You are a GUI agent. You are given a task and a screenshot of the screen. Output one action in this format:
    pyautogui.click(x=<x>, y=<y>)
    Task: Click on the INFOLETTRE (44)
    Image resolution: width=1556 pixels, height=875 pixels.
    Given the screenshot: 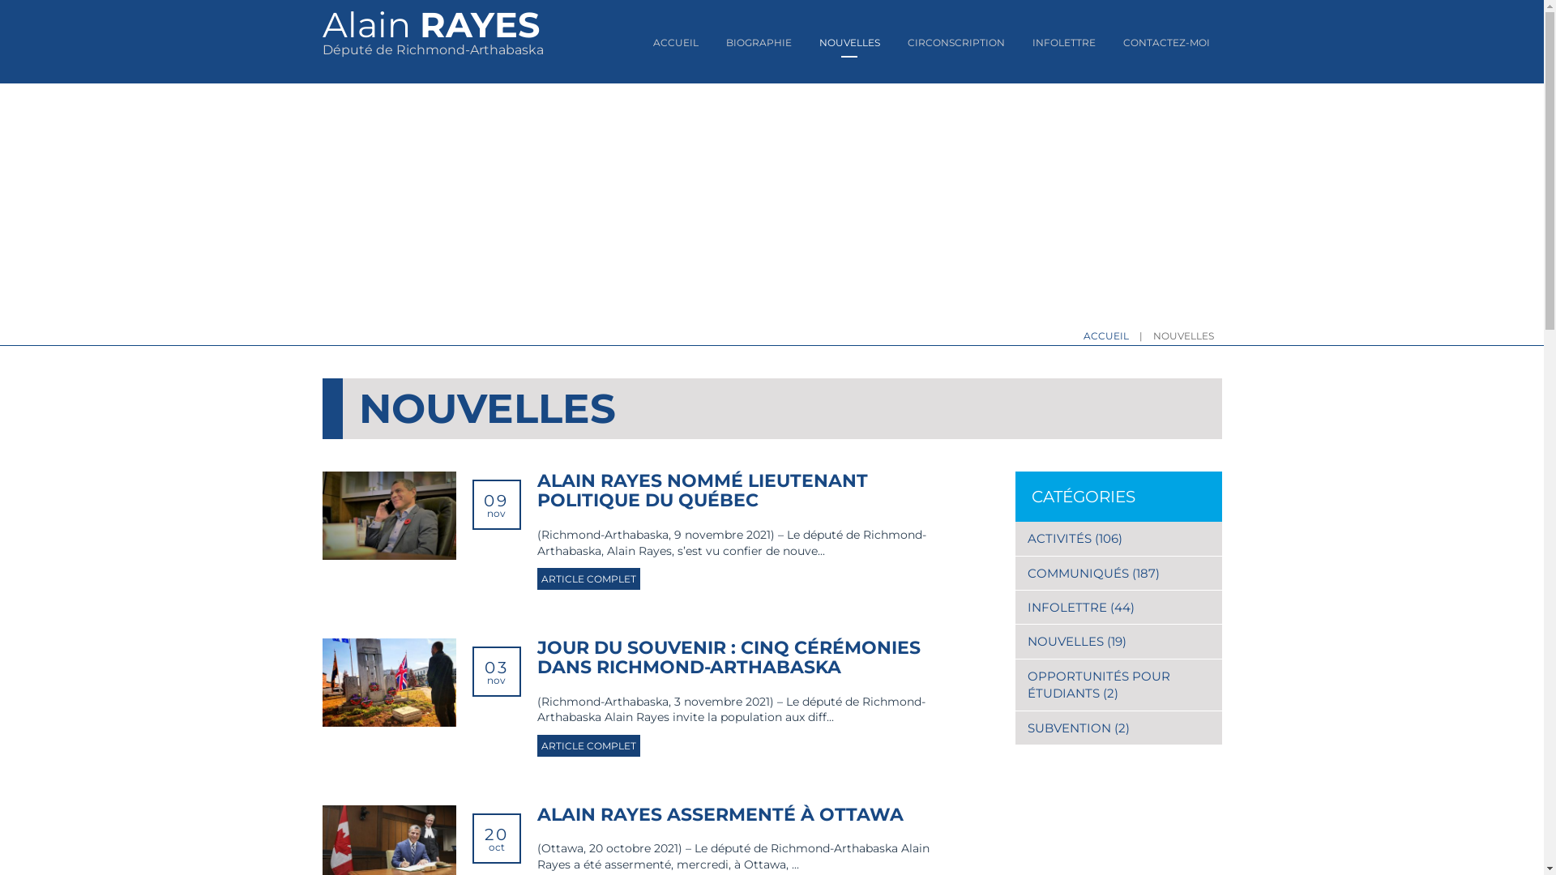 What is the action you would take?
    pyautogui.click(x=1118, y=607)
    